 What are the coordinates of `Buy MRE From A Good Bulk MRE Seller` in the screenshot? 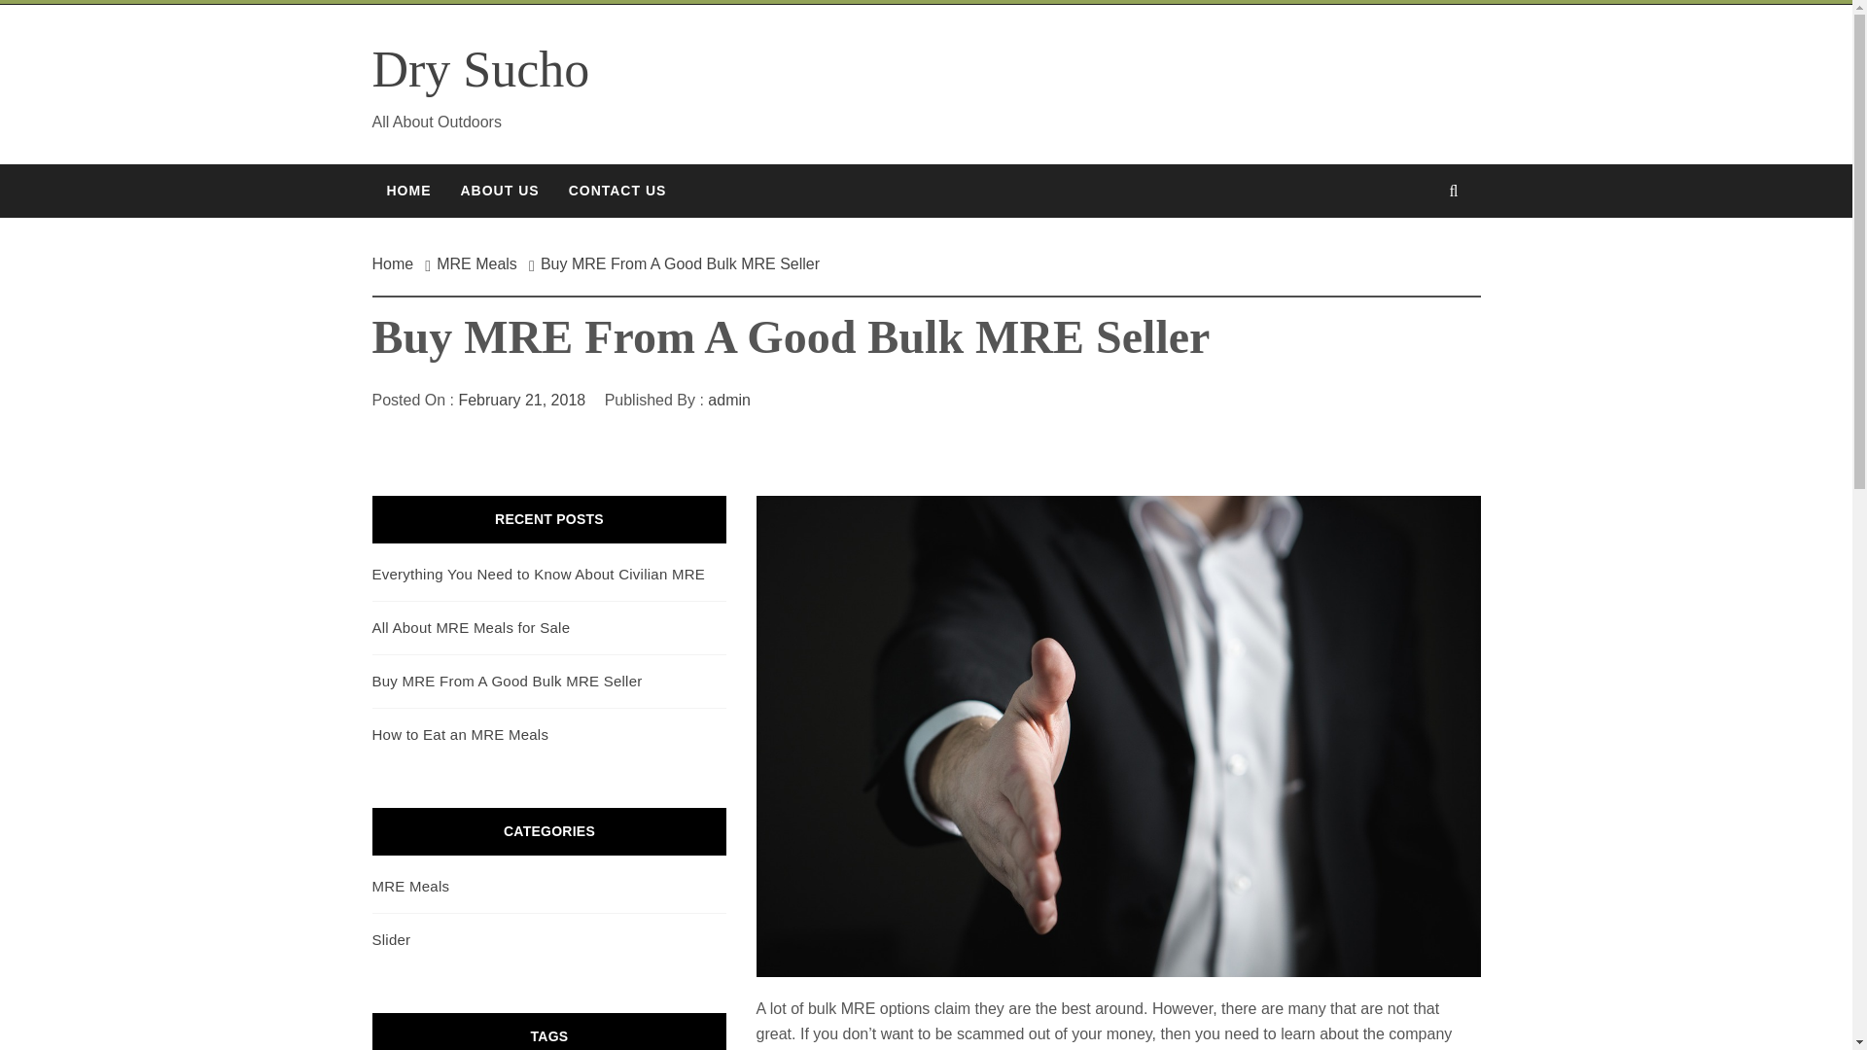 It's located at (507, 681).